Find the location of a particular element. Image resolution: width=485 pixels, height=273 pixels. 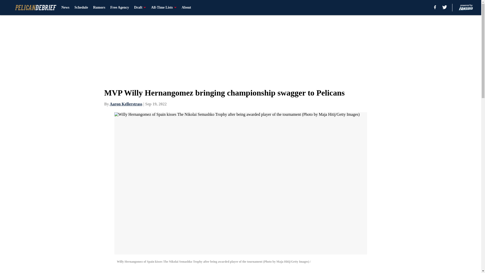

Draft is located at coordinates (140, 8).